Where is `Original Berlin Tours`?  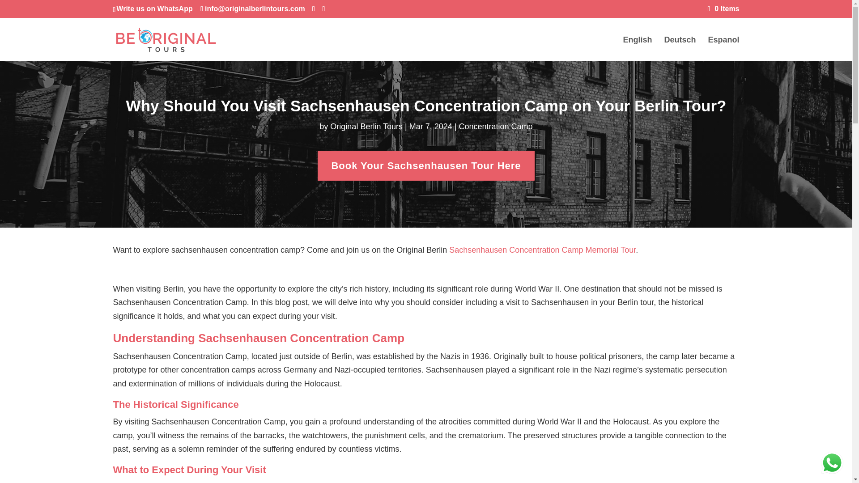 Original Berlin Tours is located at coordinates (366, 126).